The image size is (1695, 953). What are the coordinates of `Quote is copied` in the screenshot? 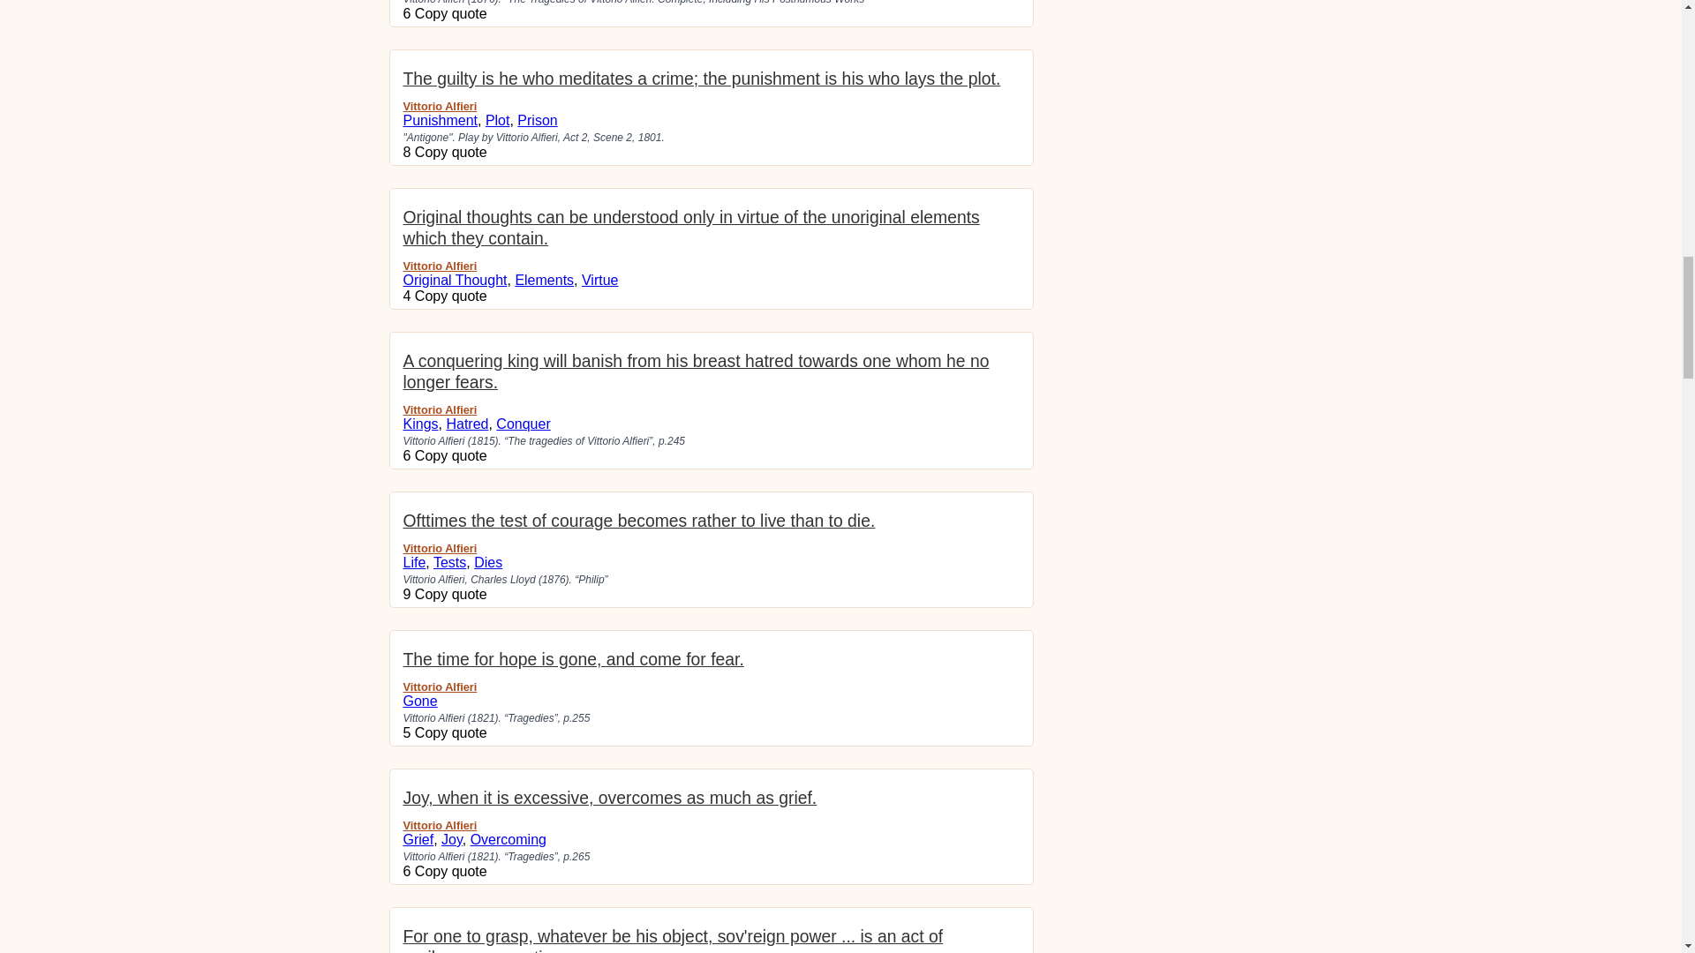 It's located at (451, 152).